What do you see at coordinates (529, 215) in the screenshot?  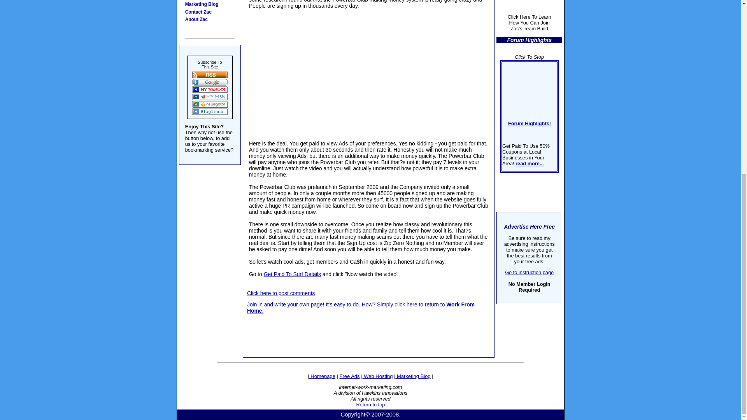 I see `read more...` at bounding box center [529, 215].